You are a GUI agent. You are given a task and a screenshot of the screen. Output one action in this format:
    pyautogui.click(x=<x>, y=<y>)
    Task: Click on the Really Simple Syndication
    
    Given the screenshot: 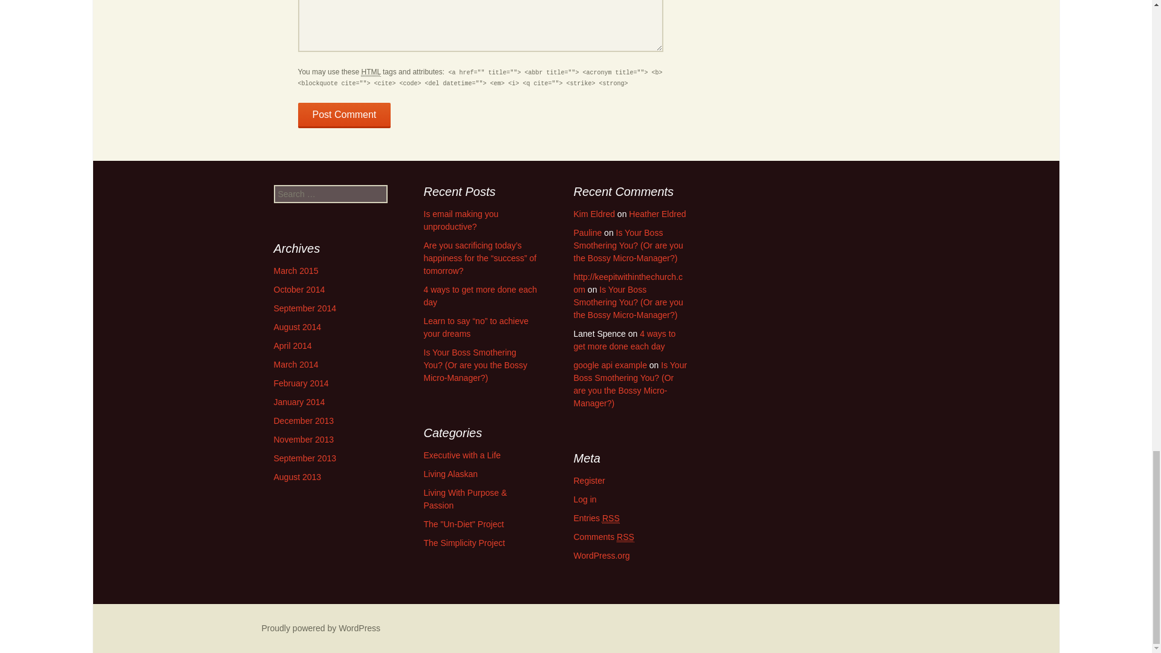 What is the action you would take?
    pyautogui.click(x=611, y=518)
    